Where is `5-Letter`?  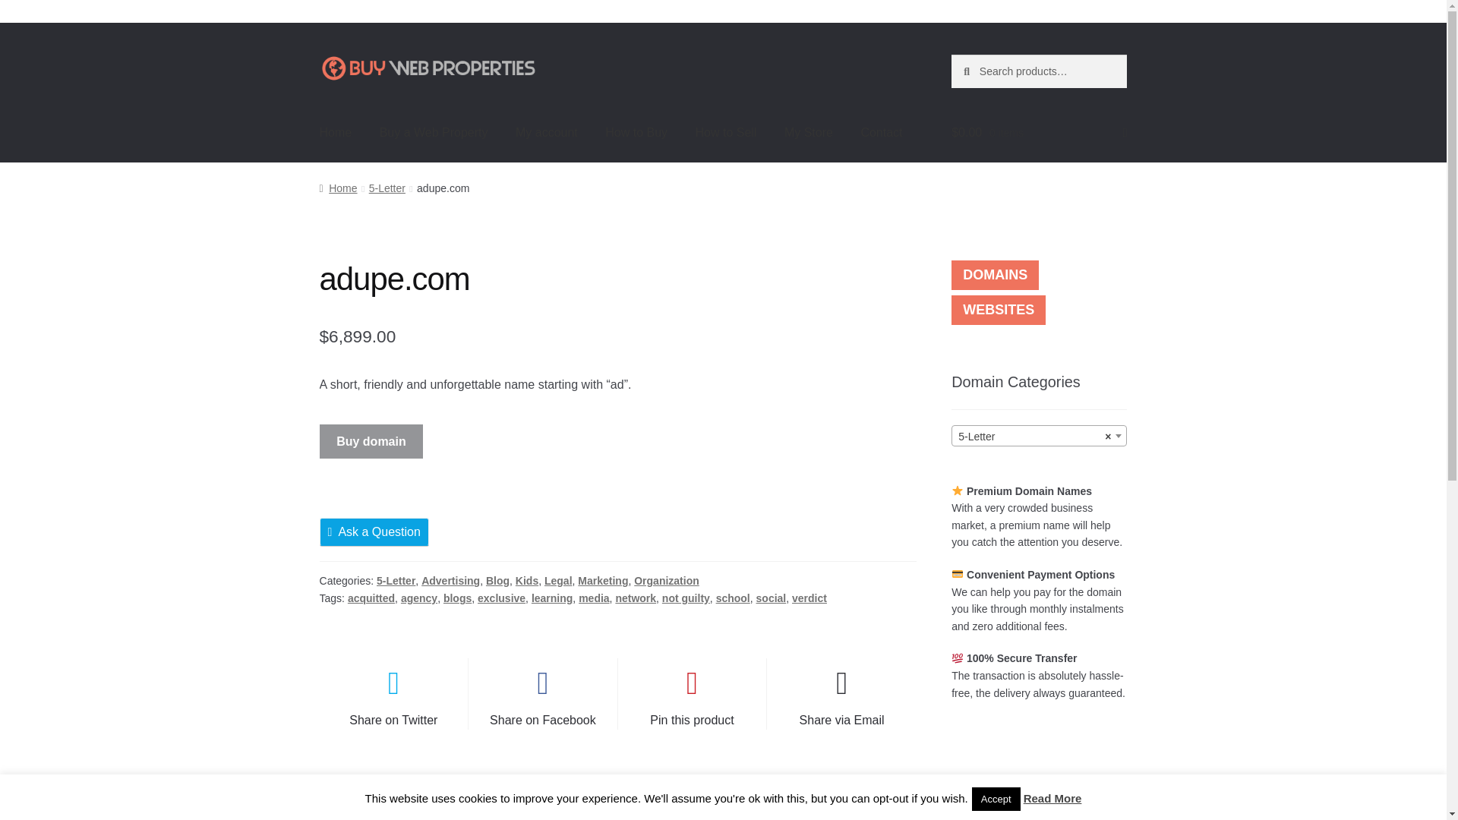 5-Letter is located at coordinates (1039, 436).